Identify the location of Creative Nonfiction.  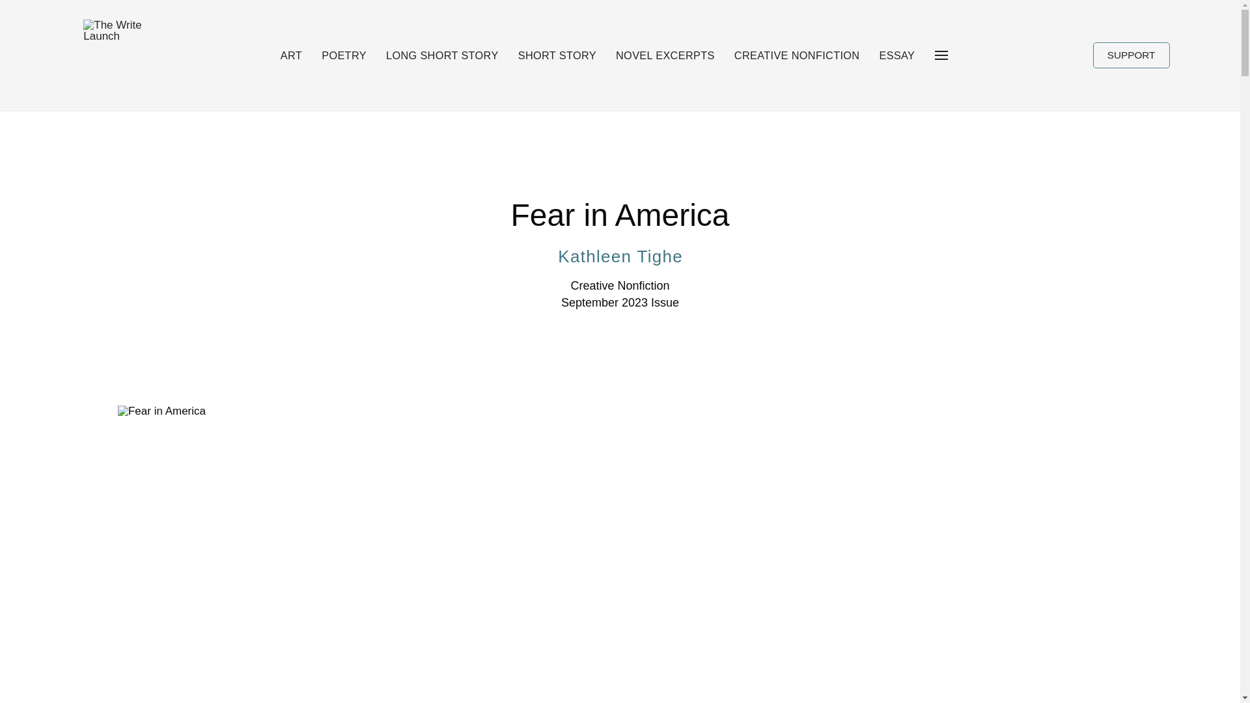
(619, 286).